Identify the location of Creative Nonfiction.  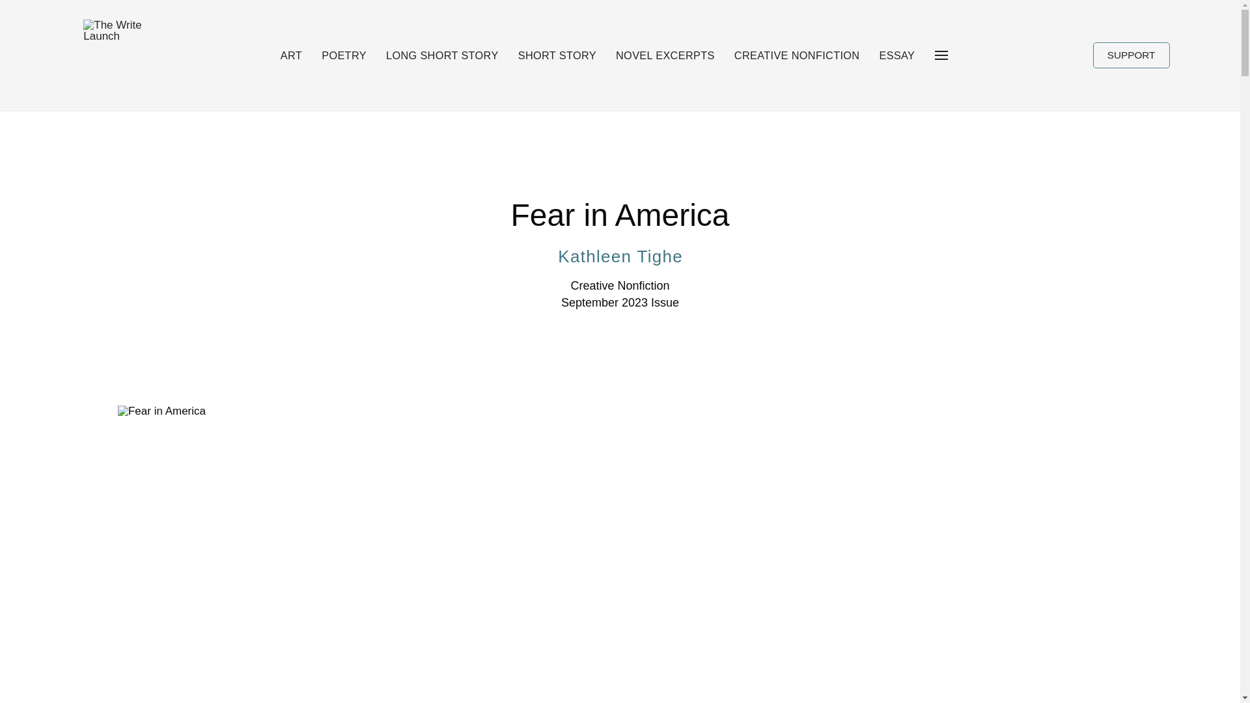
(619, 286).